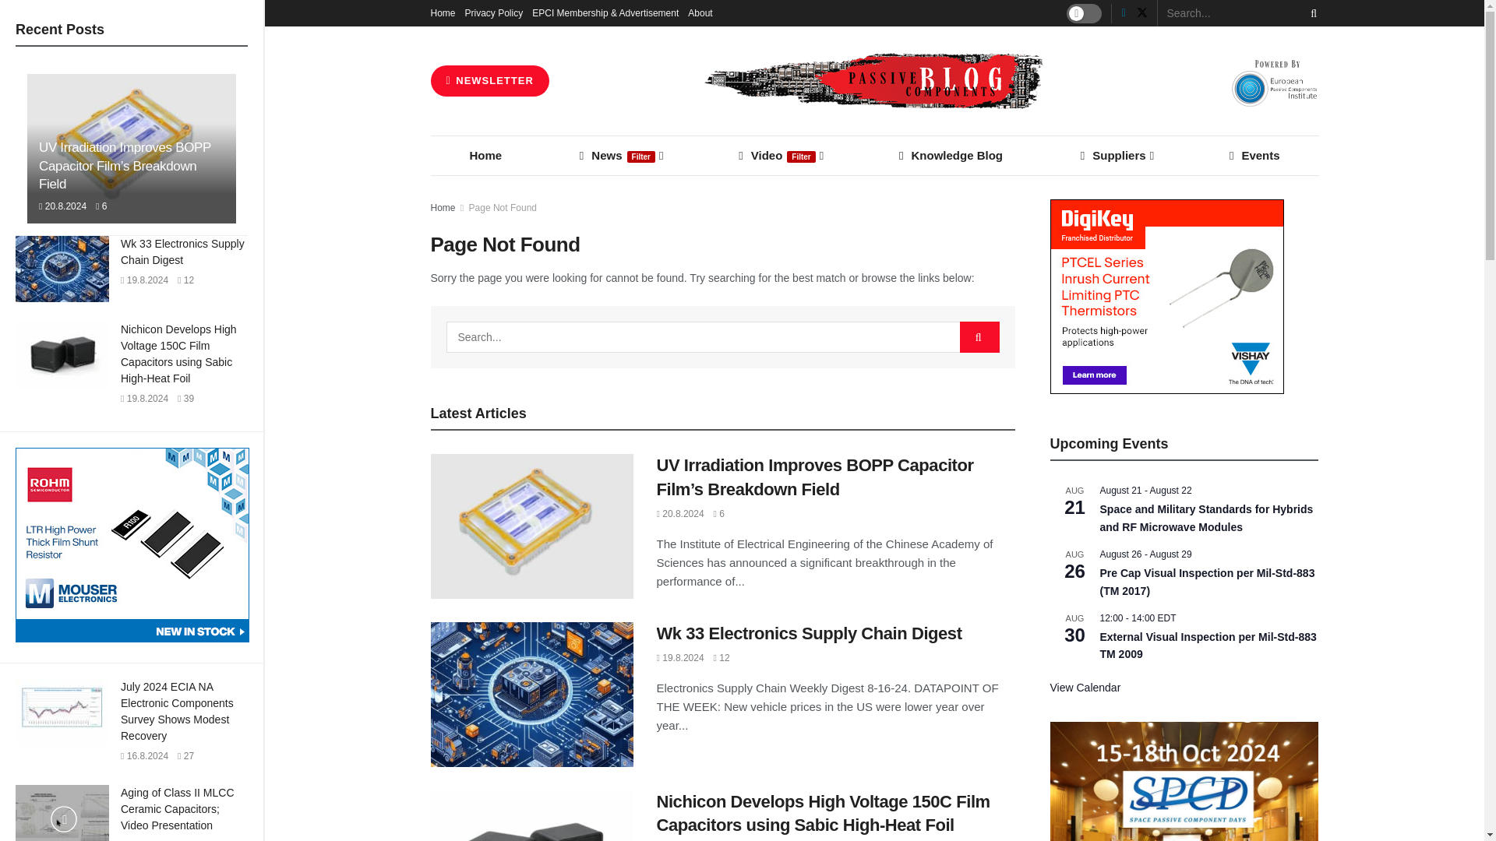 This screenshot has width=1496, height=841. Describe the element at coordinates (185, 756) in the screenshot. I see `27` at that location.